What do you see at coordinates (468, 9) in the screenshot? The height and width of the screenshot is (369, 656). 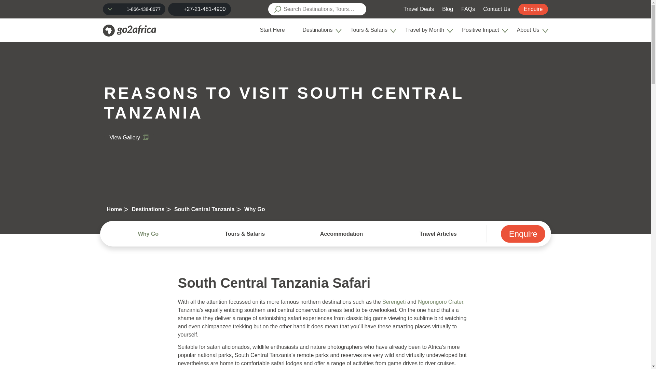 I see `FAQs` at bounding box center [468, 9].